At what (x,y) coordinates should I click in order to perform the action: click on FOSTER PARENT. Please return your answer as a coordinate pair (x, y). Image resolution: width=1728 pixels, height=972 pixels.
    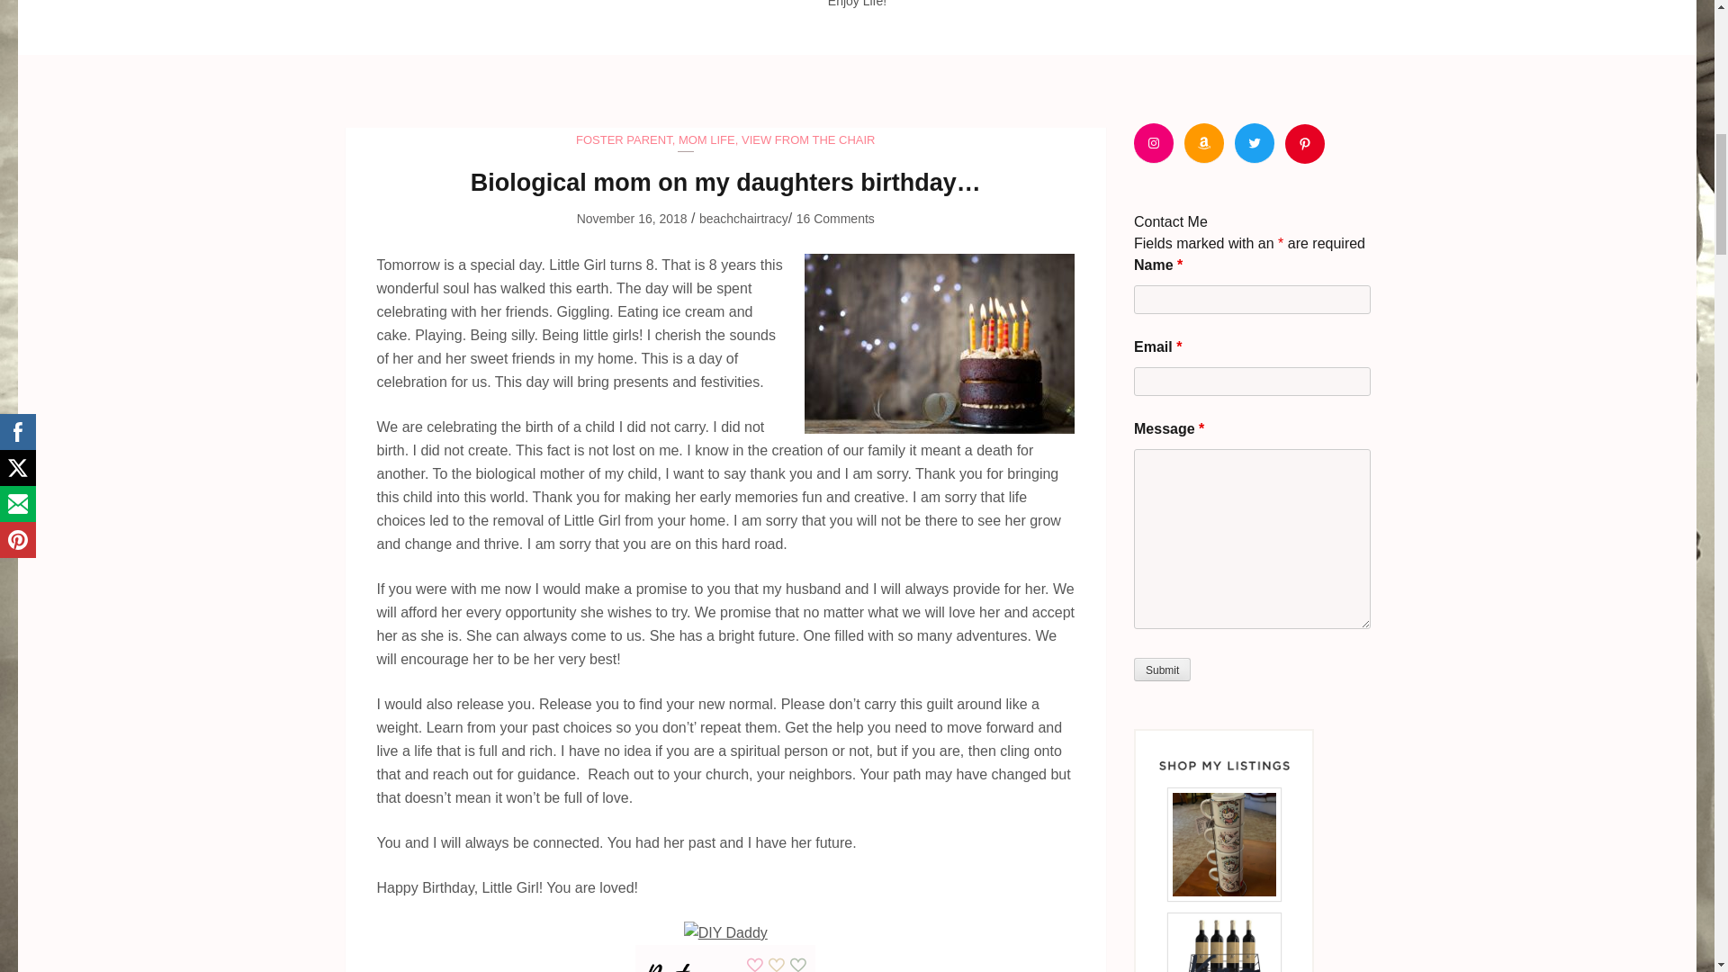
    Looking at the image, I should click on (623, 139).